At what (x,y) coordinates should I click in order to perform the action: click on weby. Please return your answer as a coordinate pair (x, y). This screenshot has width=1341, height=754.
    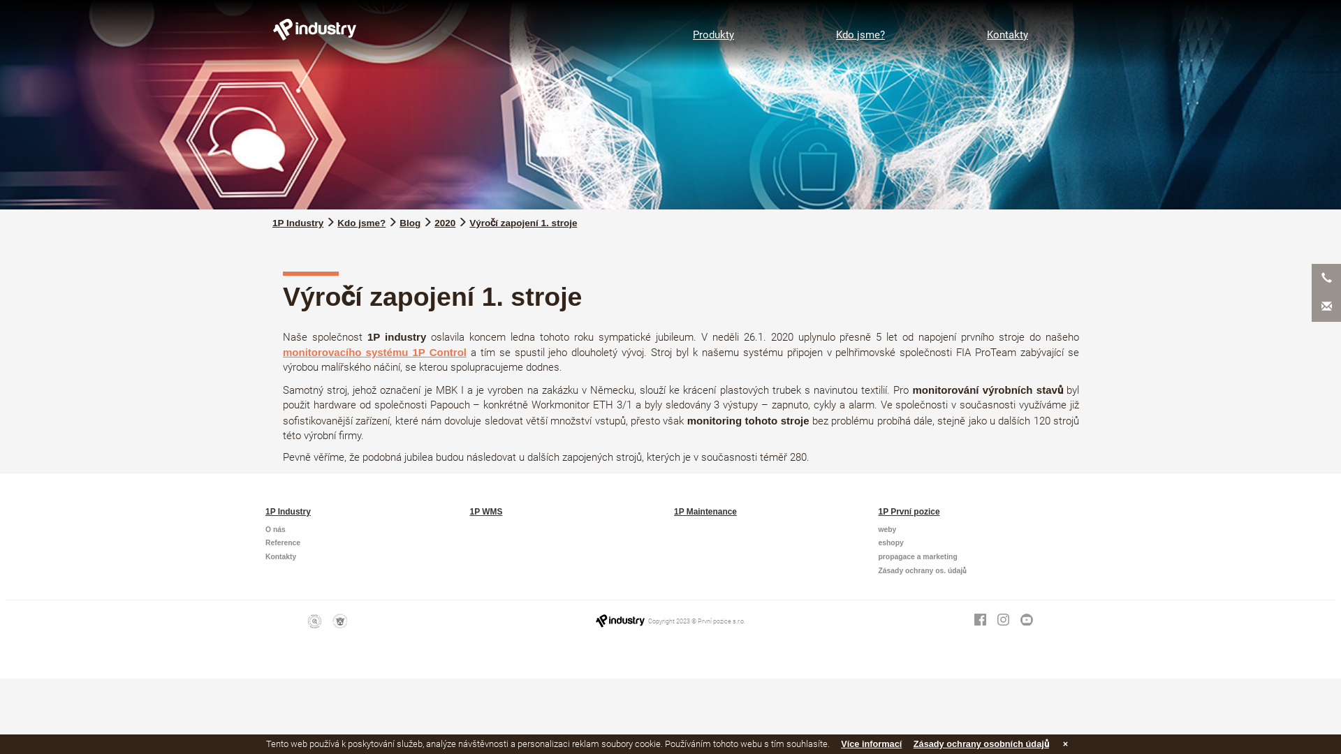
    Looking at the image, I should click on (888, 529).